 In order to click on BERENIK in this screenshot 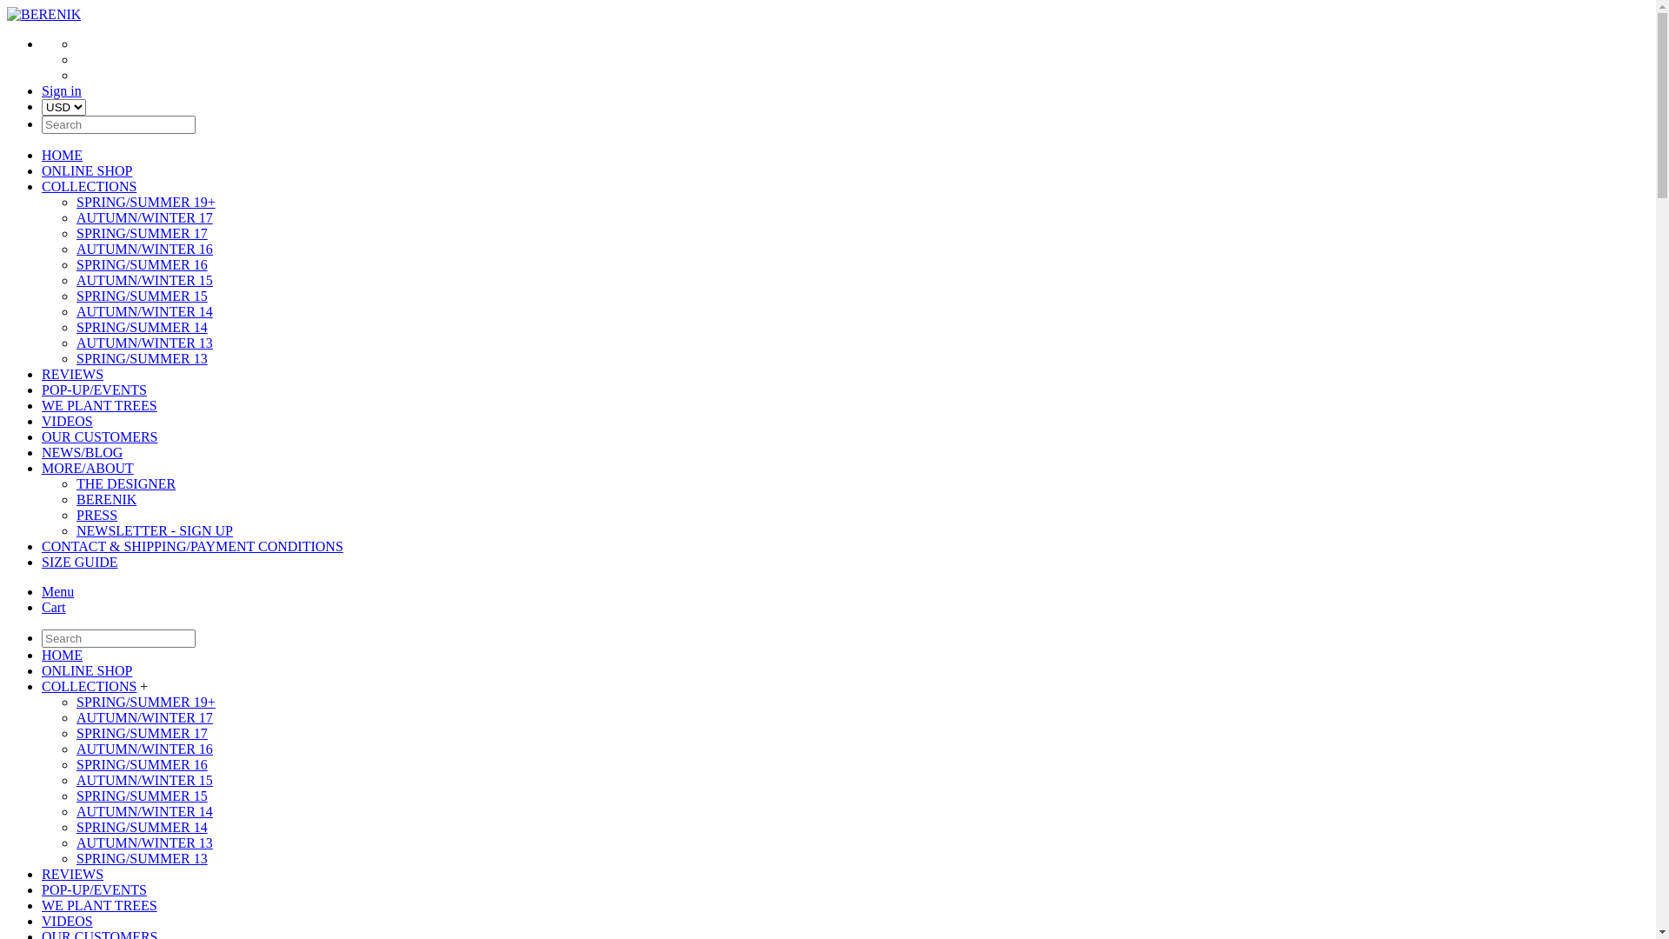, I will do `click(106, 499)`.